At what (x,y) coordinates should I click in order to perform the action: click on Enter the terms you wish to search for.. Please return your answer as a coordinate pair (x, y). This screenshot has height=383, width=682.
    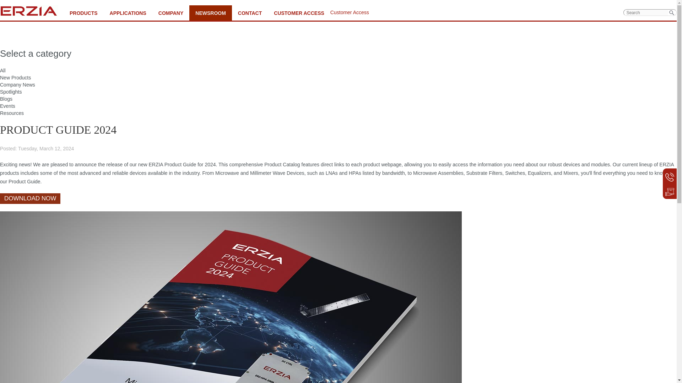
    Looking at the image, I should click on (647, 13).